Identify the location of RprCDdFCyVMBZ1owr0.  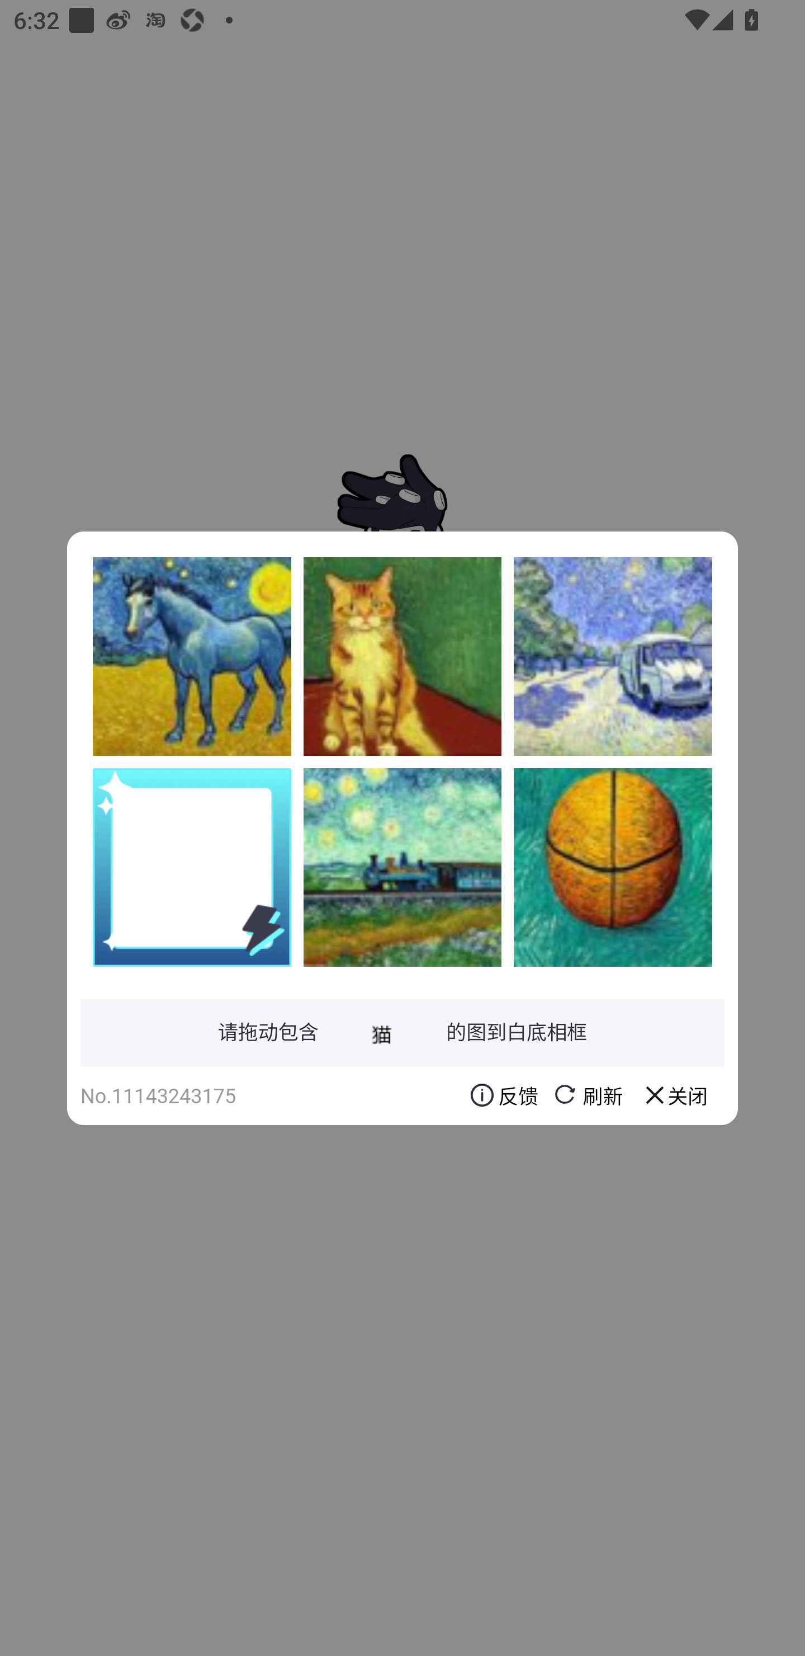
(402, 867).